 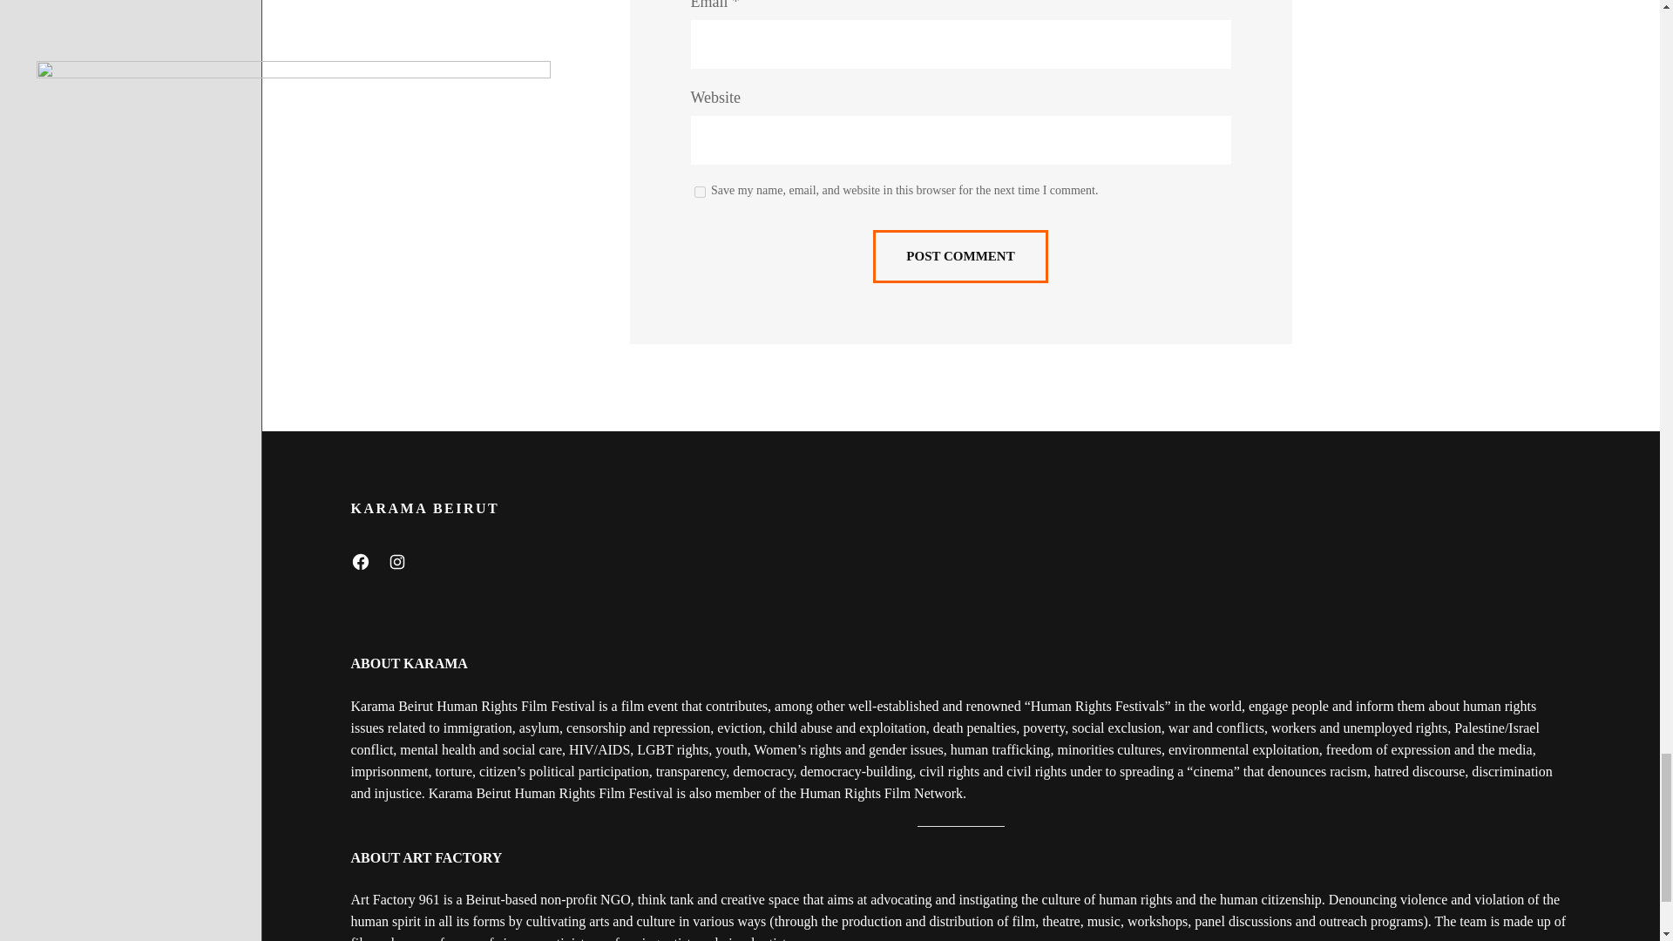 I want to click on Instagram, so click(x=396, y=562).